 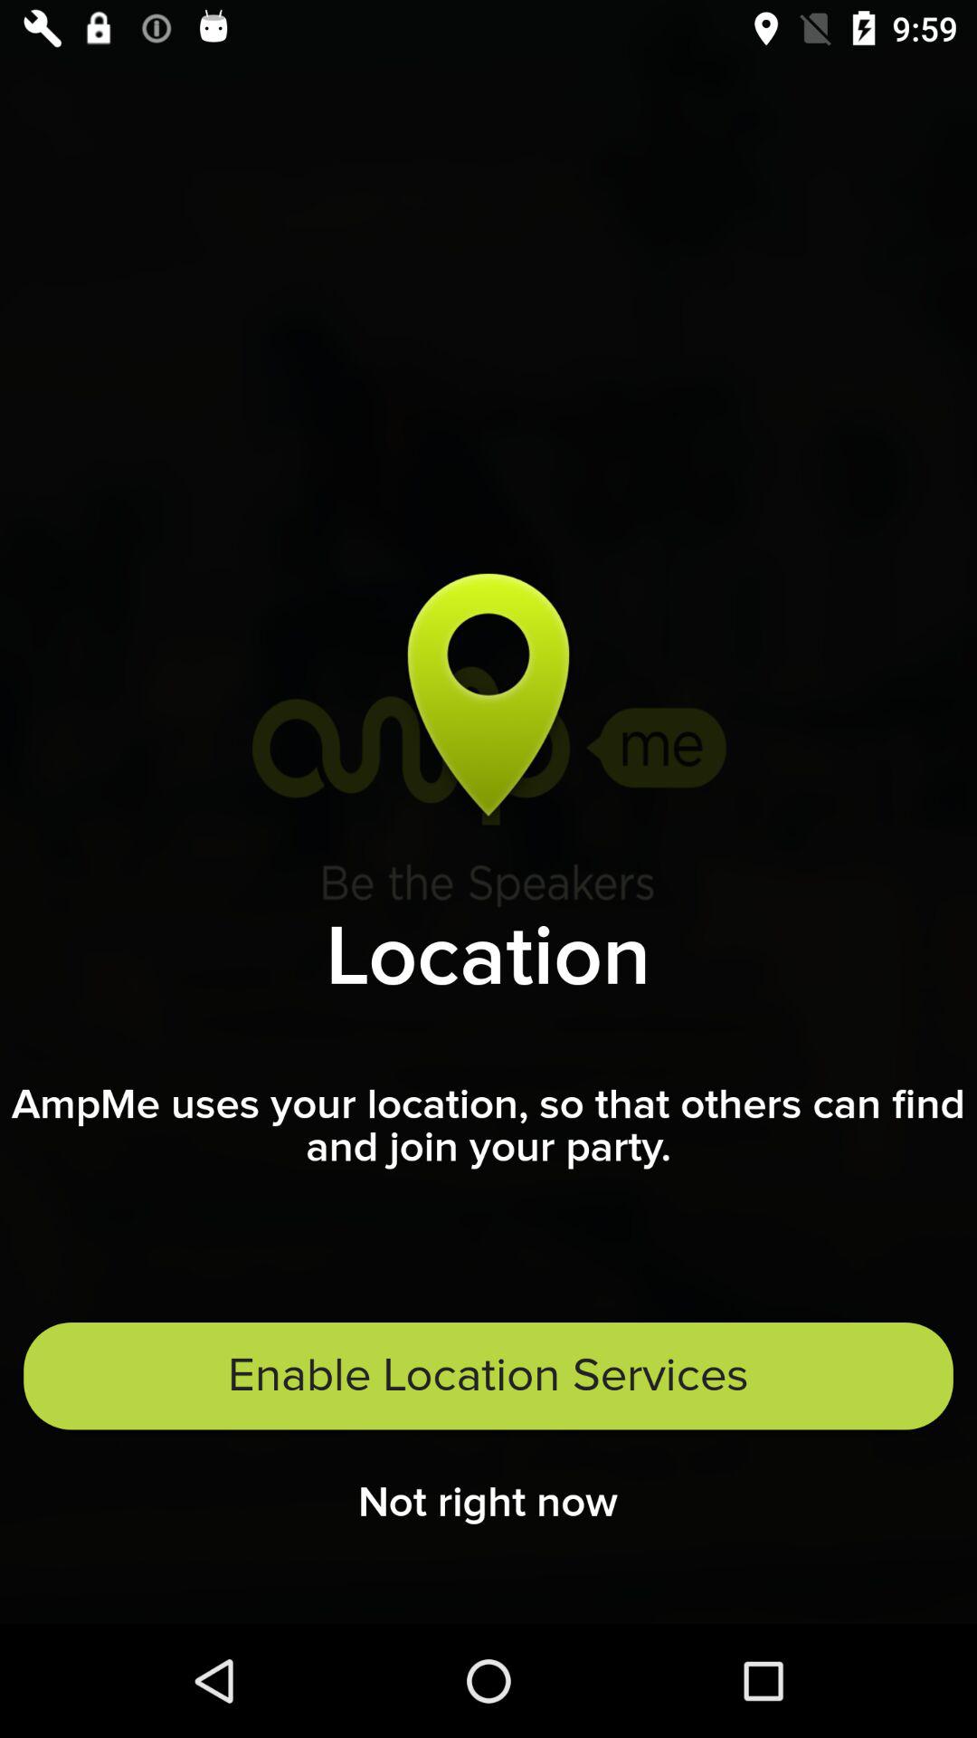 What do you see at coordinates (488, 1508) in the screenshot?
I see `swipe until not right now item` at bounding box center [488, 1508].